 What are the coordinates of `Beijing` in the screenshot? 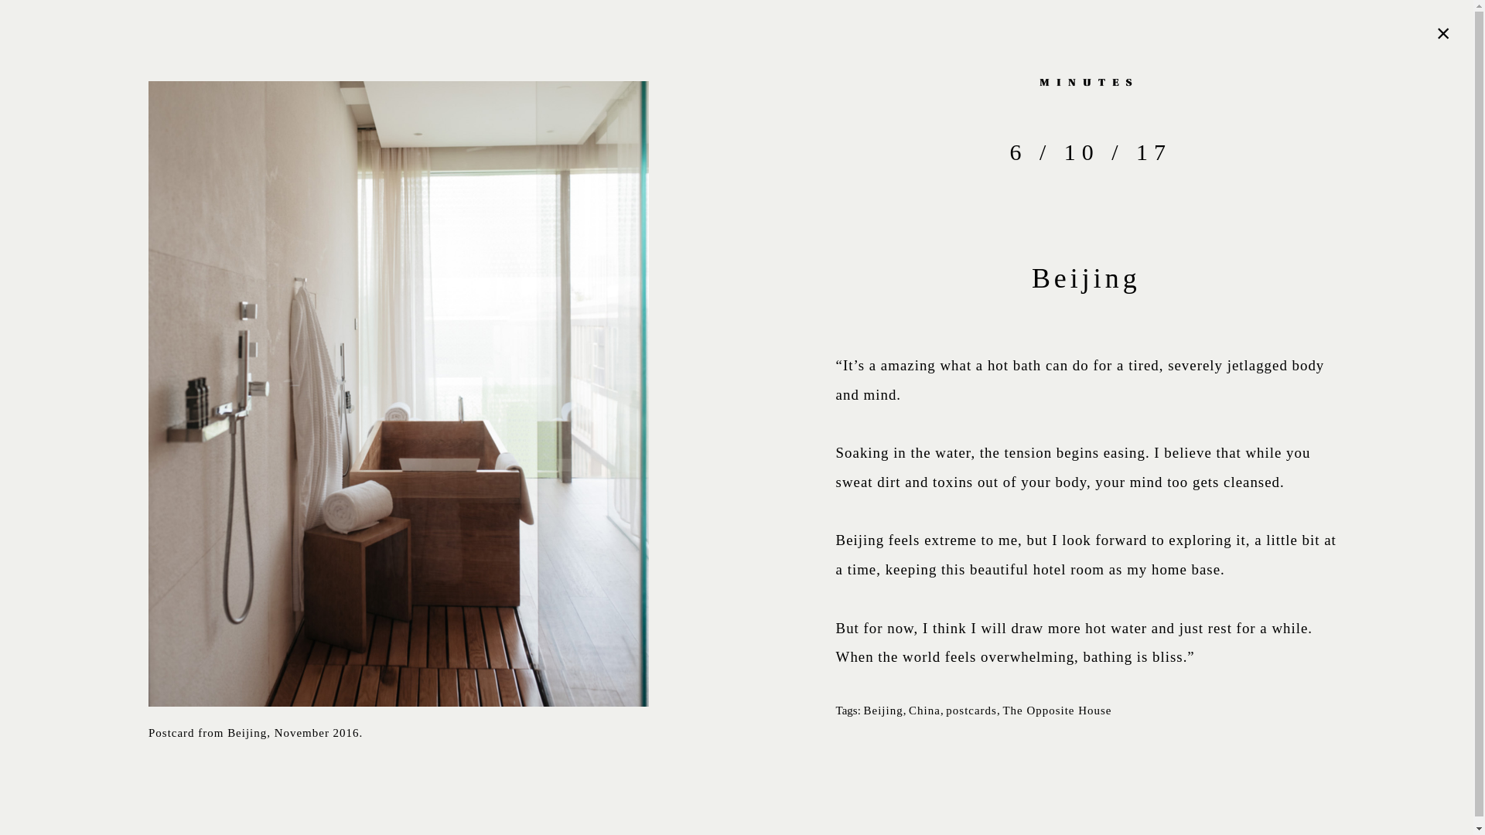 It's located at (883, 710).